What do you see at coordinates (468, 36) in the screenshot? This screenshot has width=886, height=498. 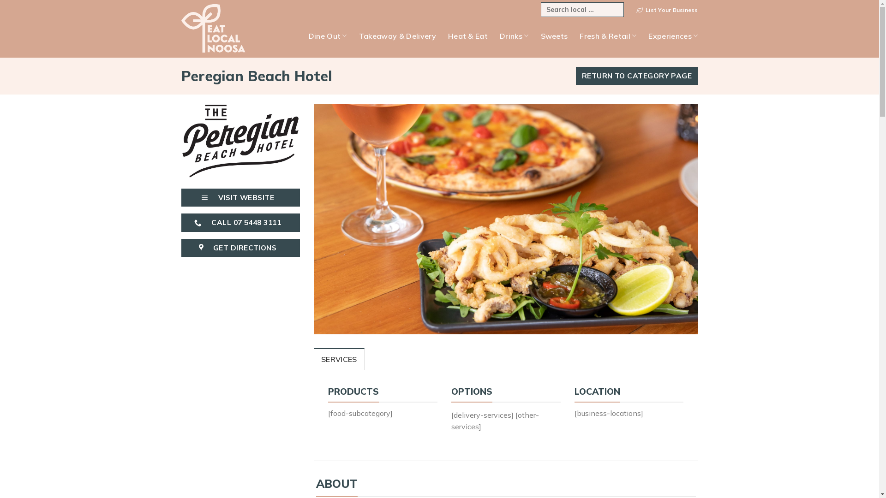 I see `Heat & Eat` at bounding box center [468, 36].